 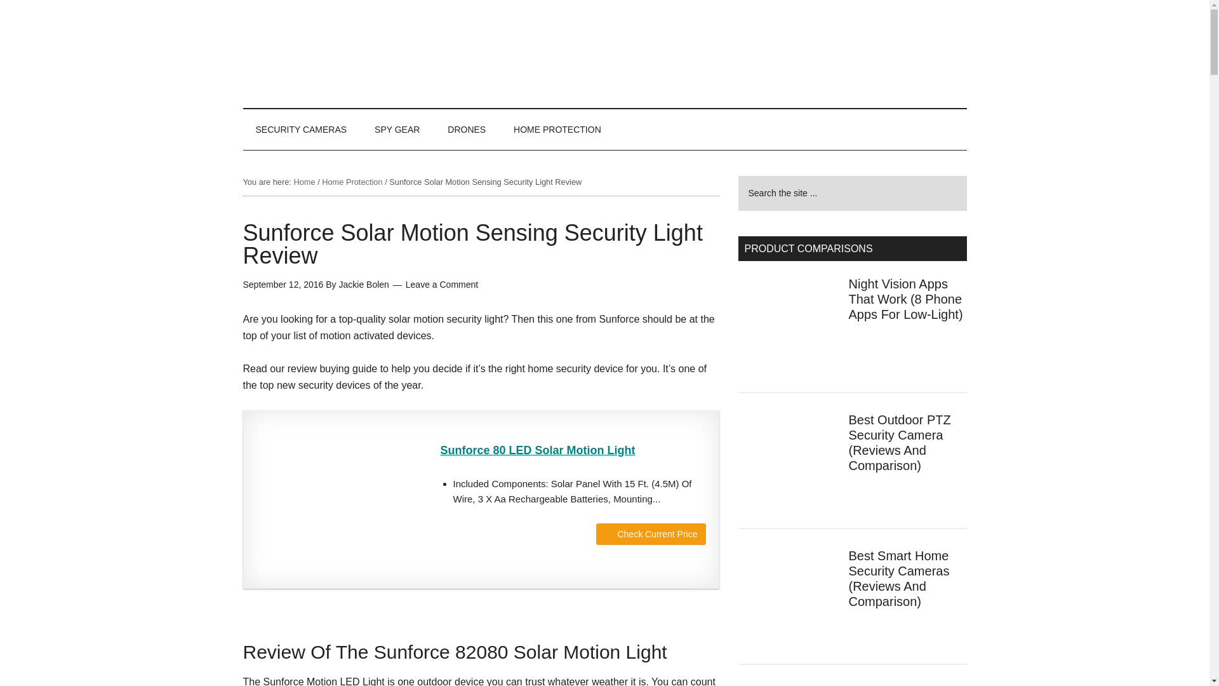 What do you see at coordinates (363, 284) in the screenshot?
I see `Jackie Bolen` at bounding box center [363, 284].